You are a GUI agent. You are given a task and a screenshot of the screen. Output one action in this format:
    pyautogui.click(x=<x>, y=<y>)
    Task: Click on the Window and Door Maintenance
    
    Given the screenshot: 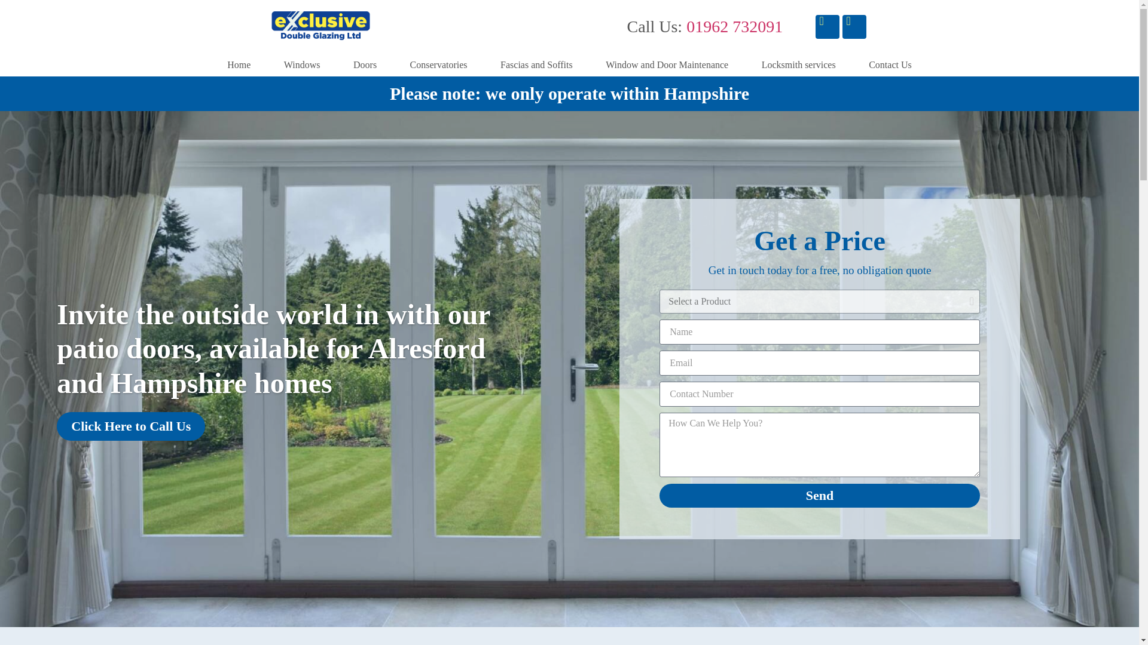 What is the action you would take?
    pyautogui.click(x=667, y=64)
    